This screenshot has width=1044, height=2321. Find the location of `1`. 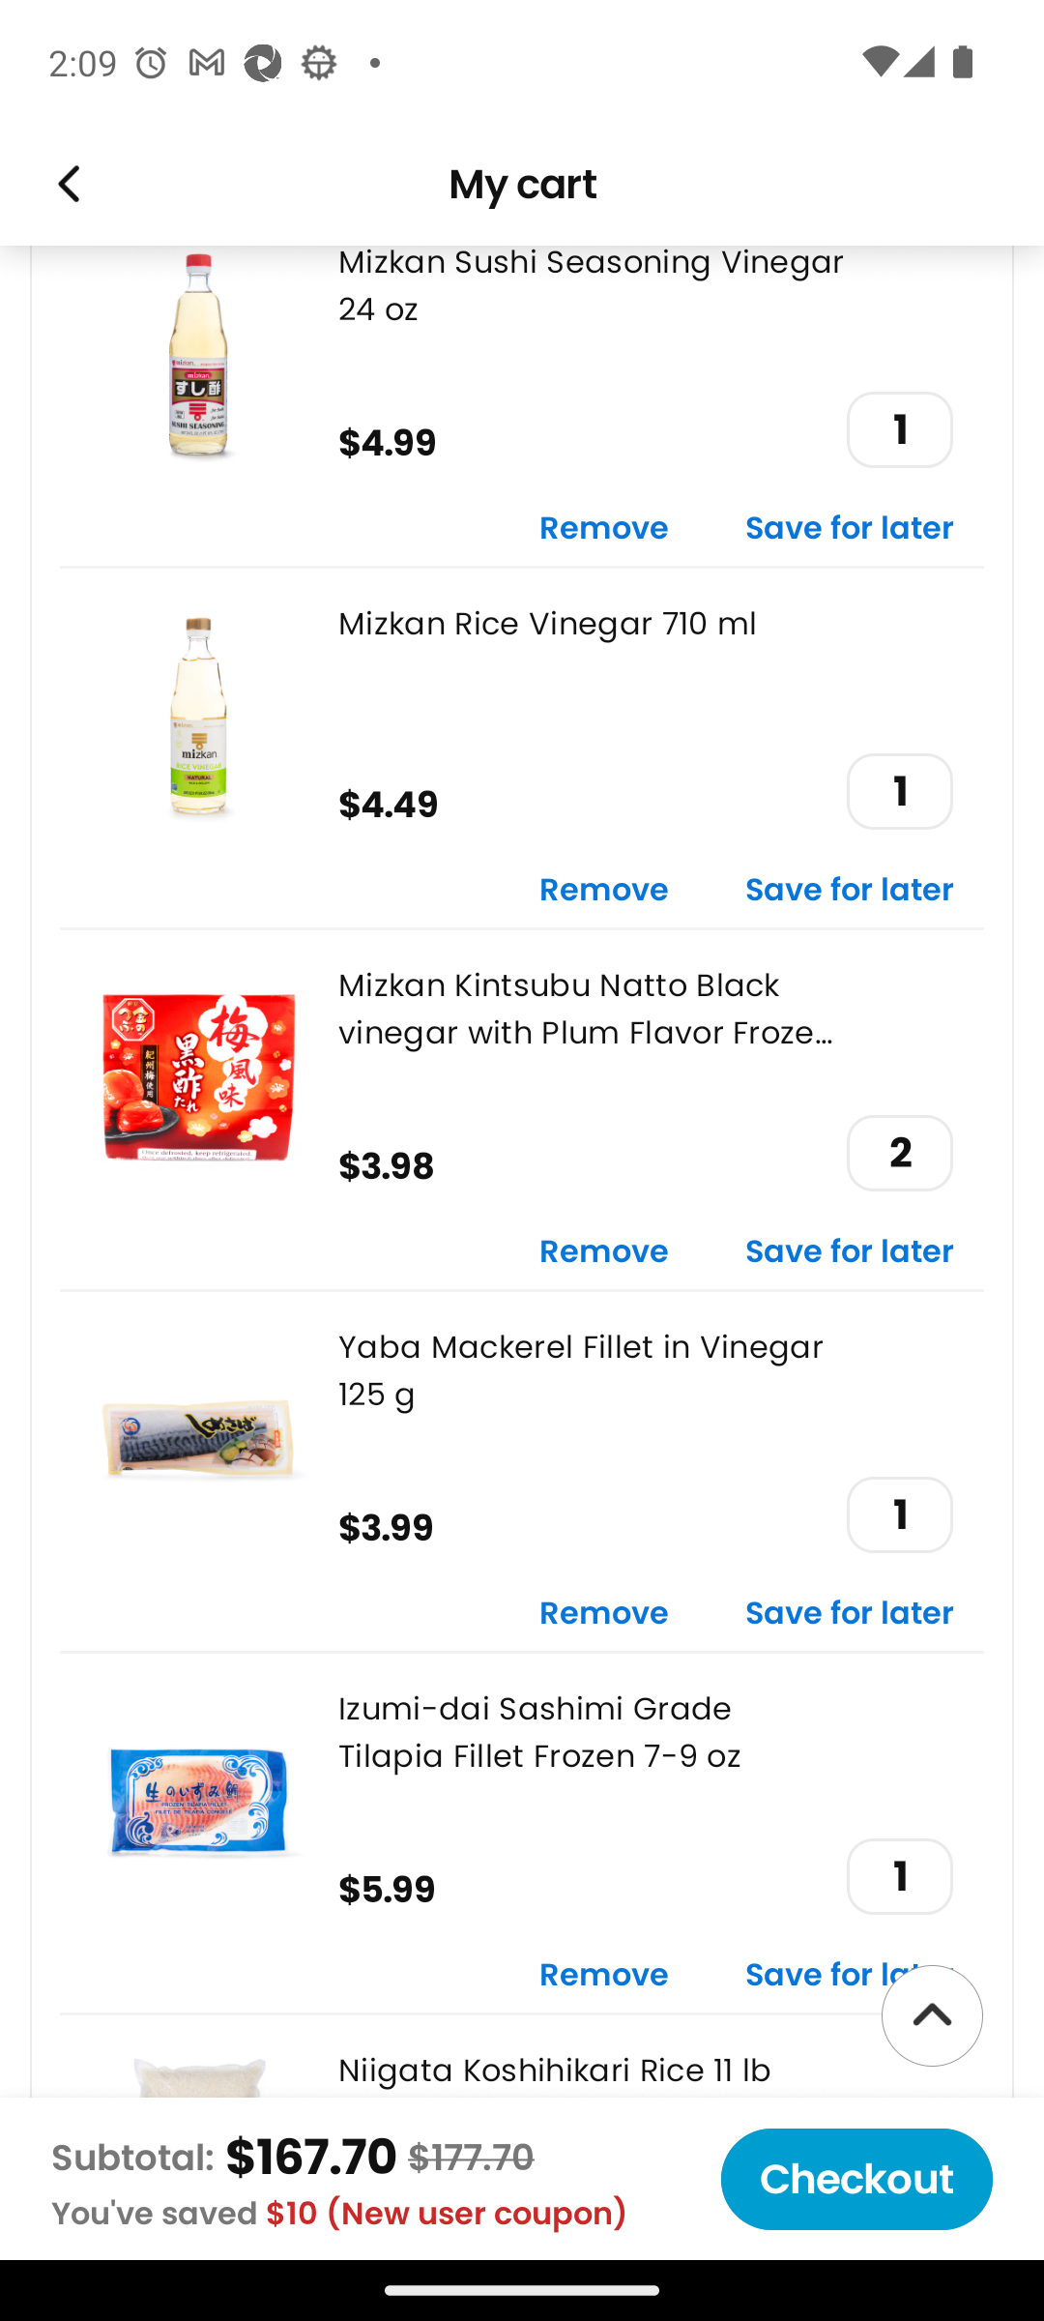

1 is located at coordinates (899, 1876).